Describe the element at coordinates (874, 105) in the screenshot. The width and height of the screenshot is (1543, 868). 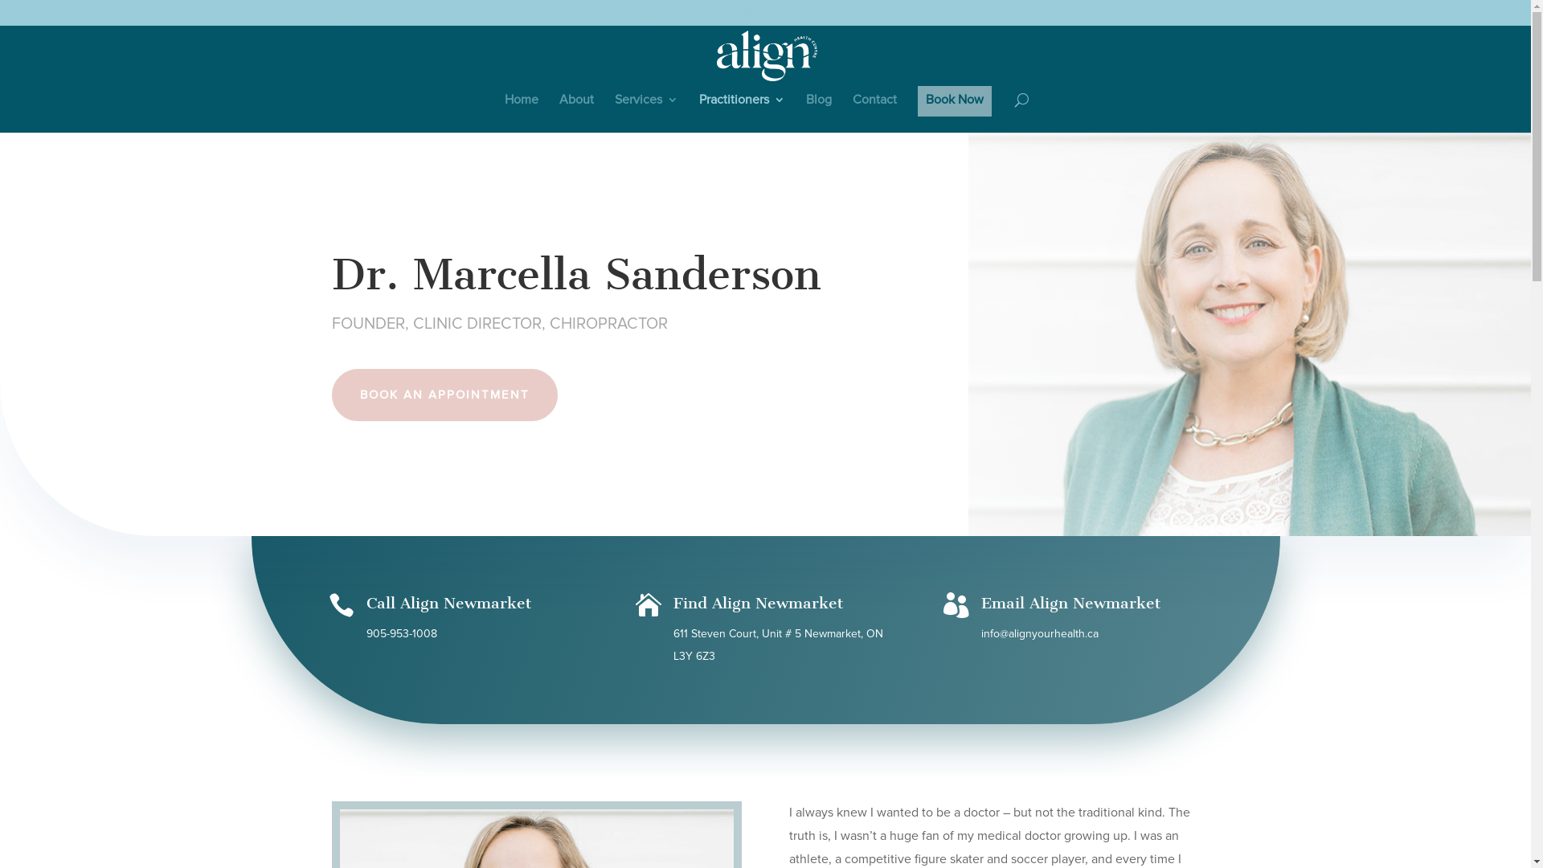
I see `Contact` at that location.